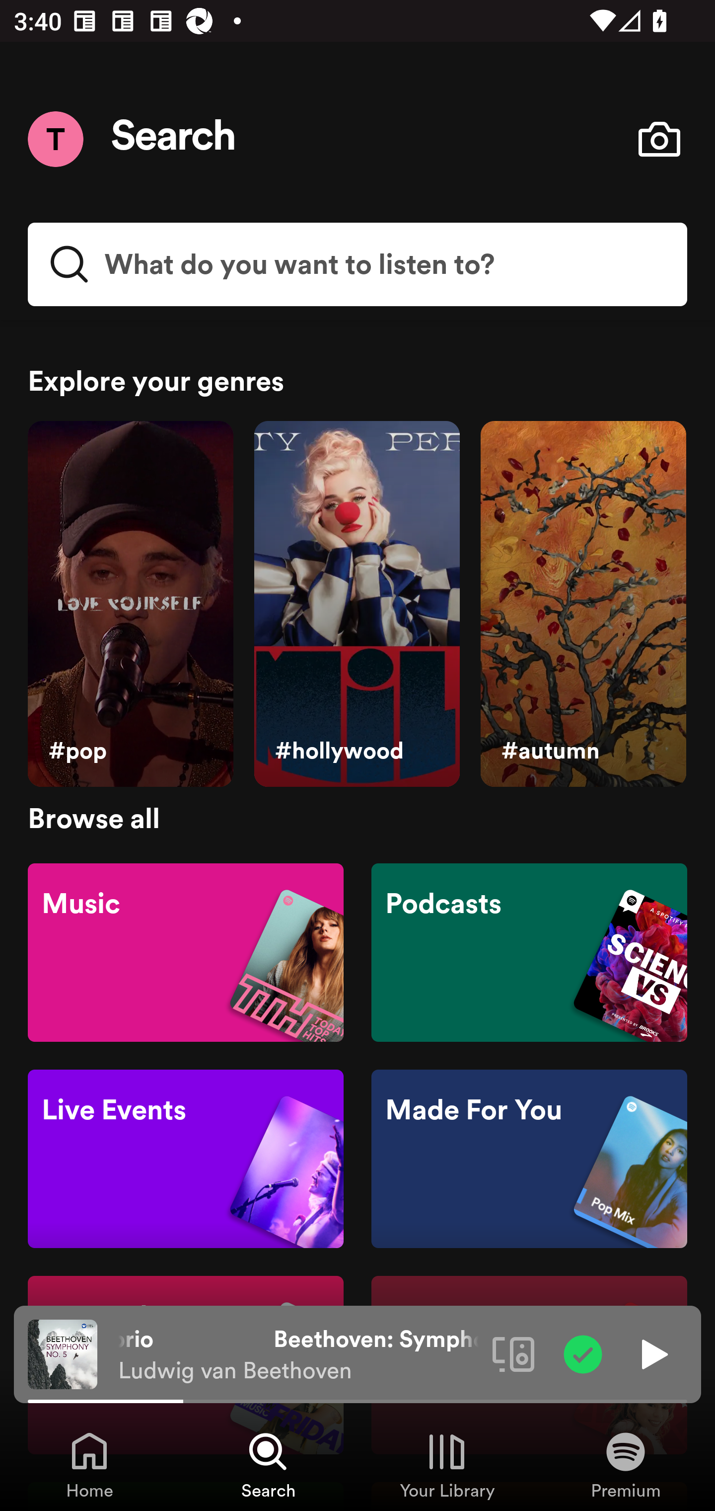 The width and height of the screenshot is (715, 1511). I want to click on #pop, so click(130, 604).